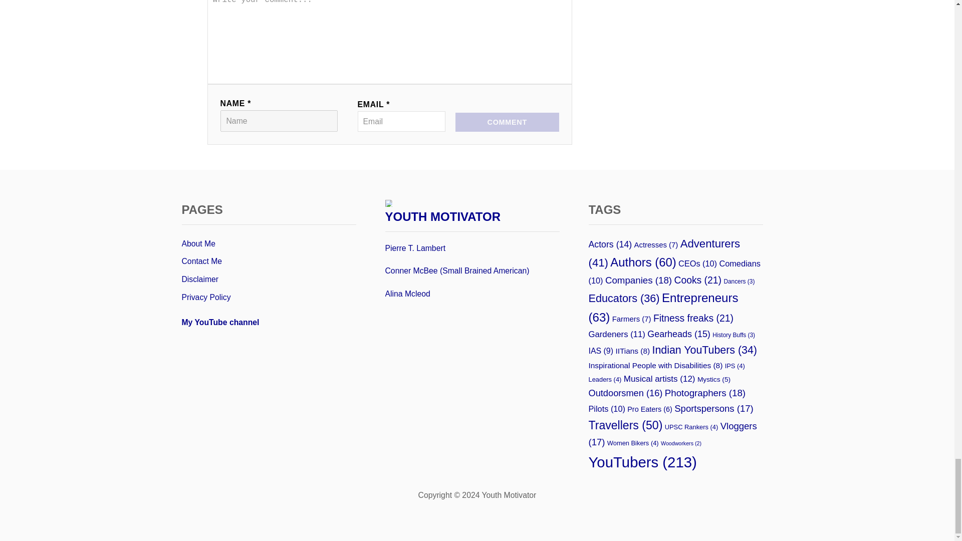 The width and height of the screenshot is (962, 541). What do you see at coordinates (507, 122) in the screenshot?
I see `COMMENT` at bounding box center [507, 122].